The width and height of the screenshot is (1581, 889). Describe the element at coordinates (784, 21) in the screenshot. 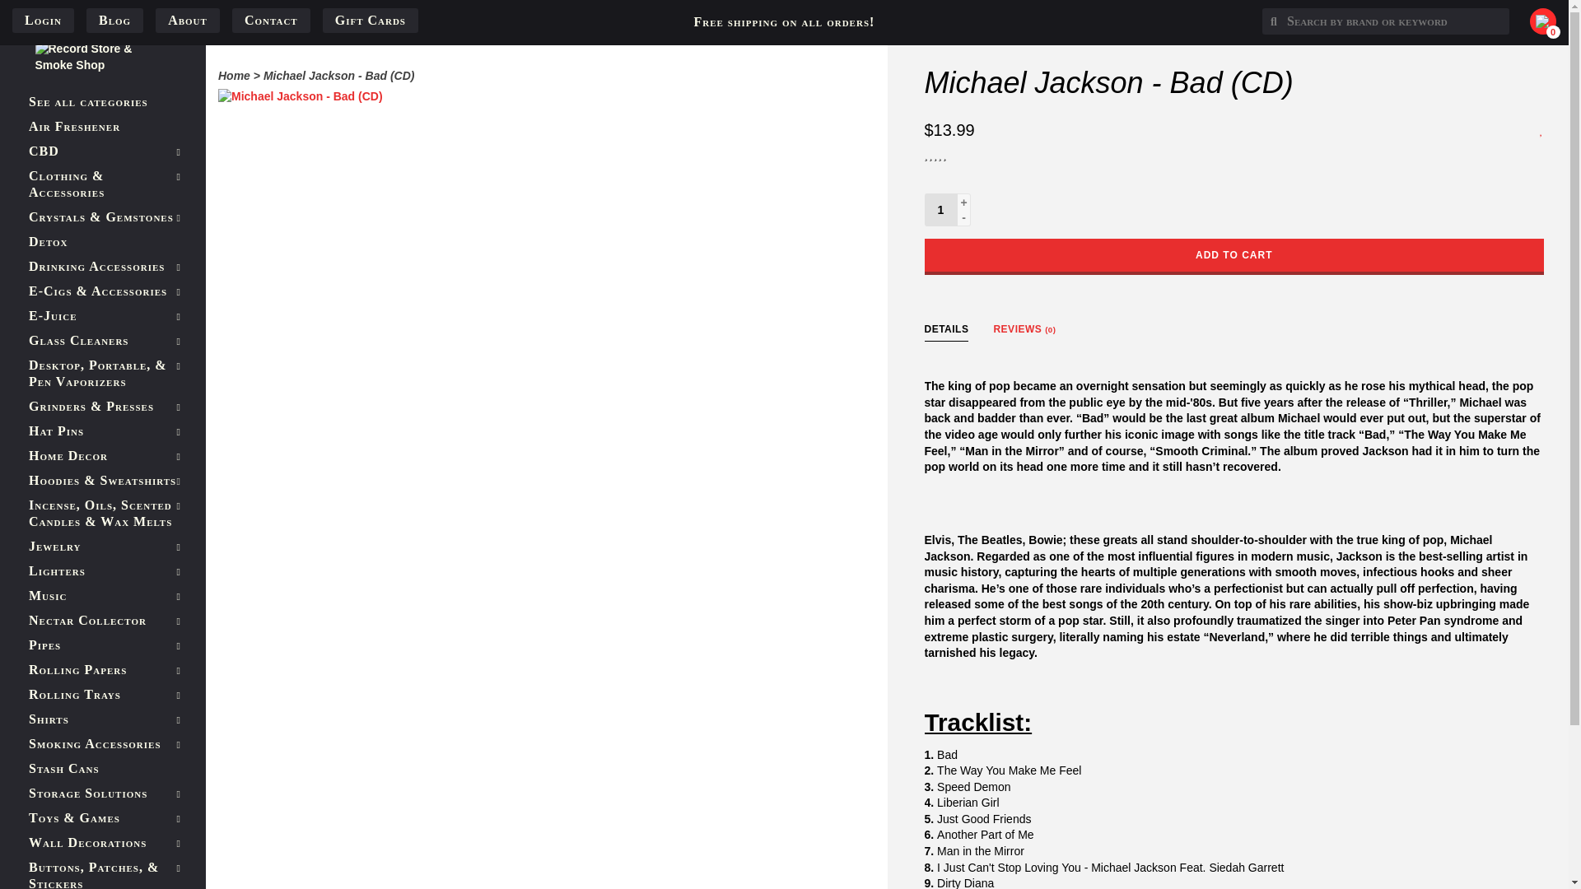

I see `Free shipping on all orders!` at that location.